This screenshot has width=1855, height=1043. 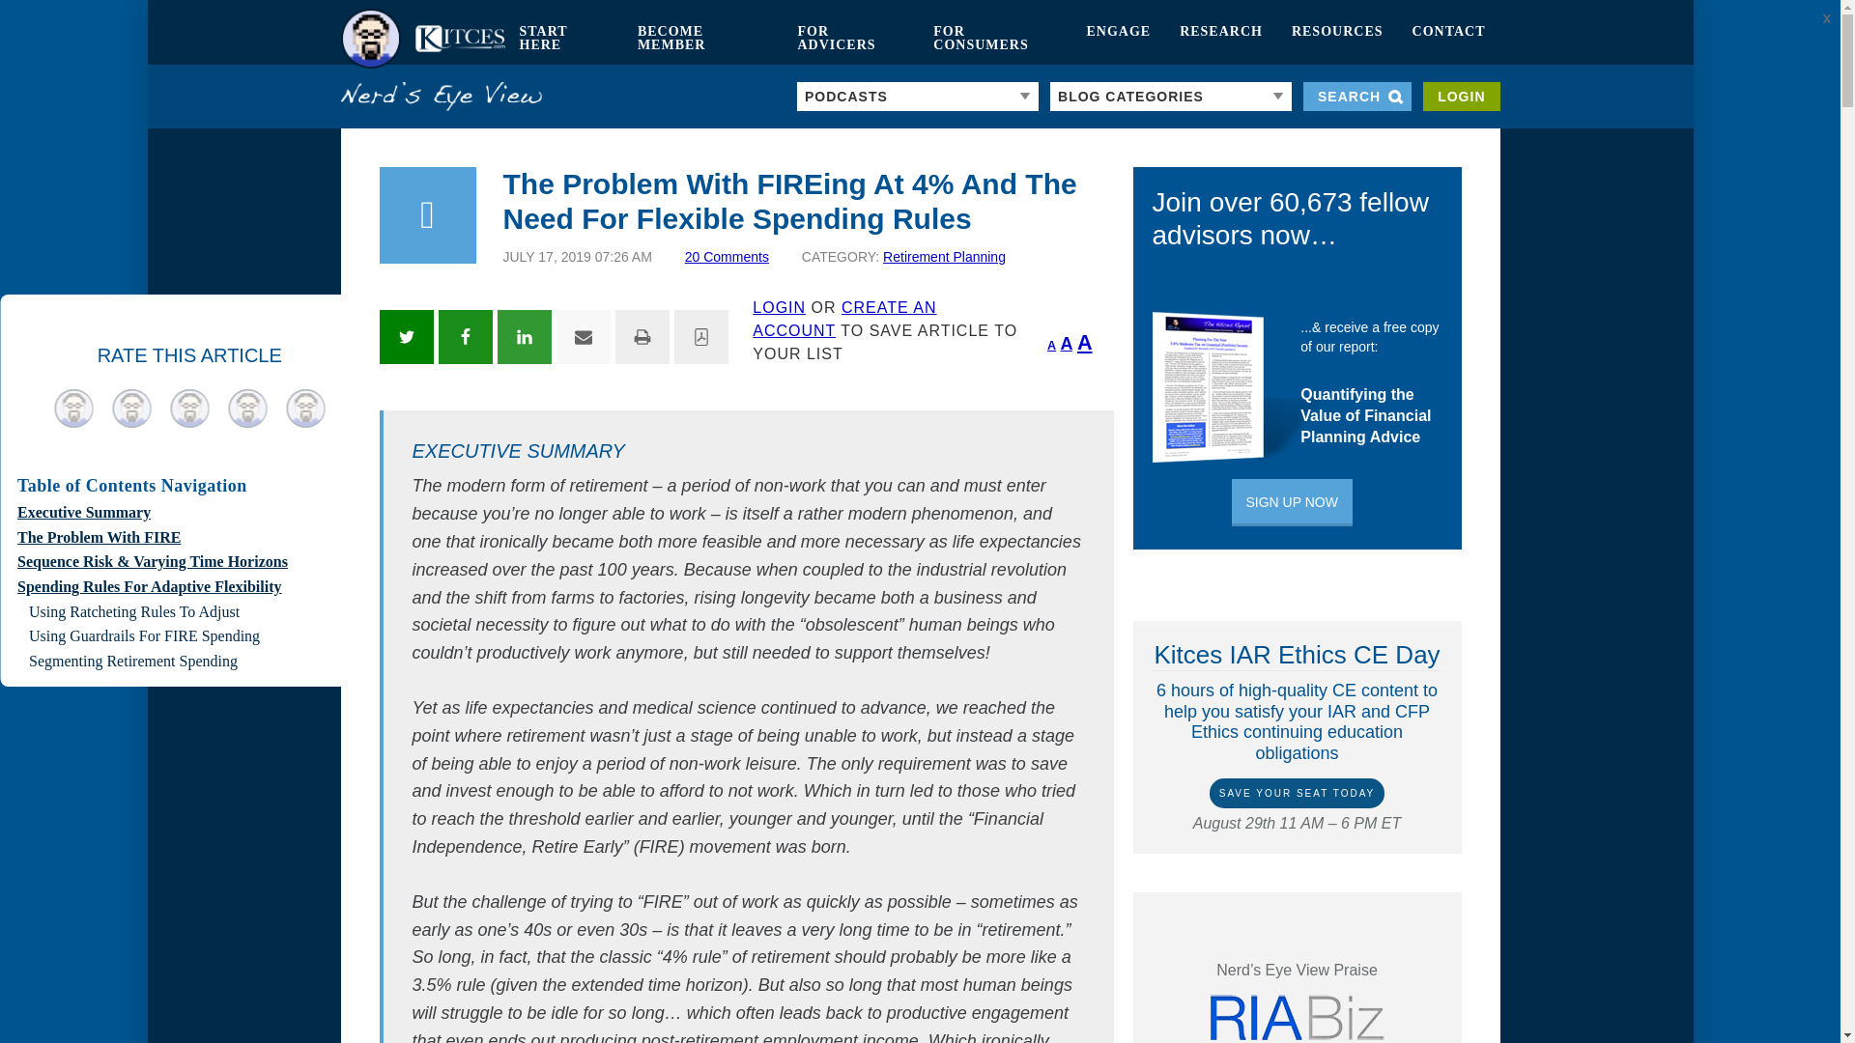 I want to click on Share on LinkedIn, so click(x=524, y=336).